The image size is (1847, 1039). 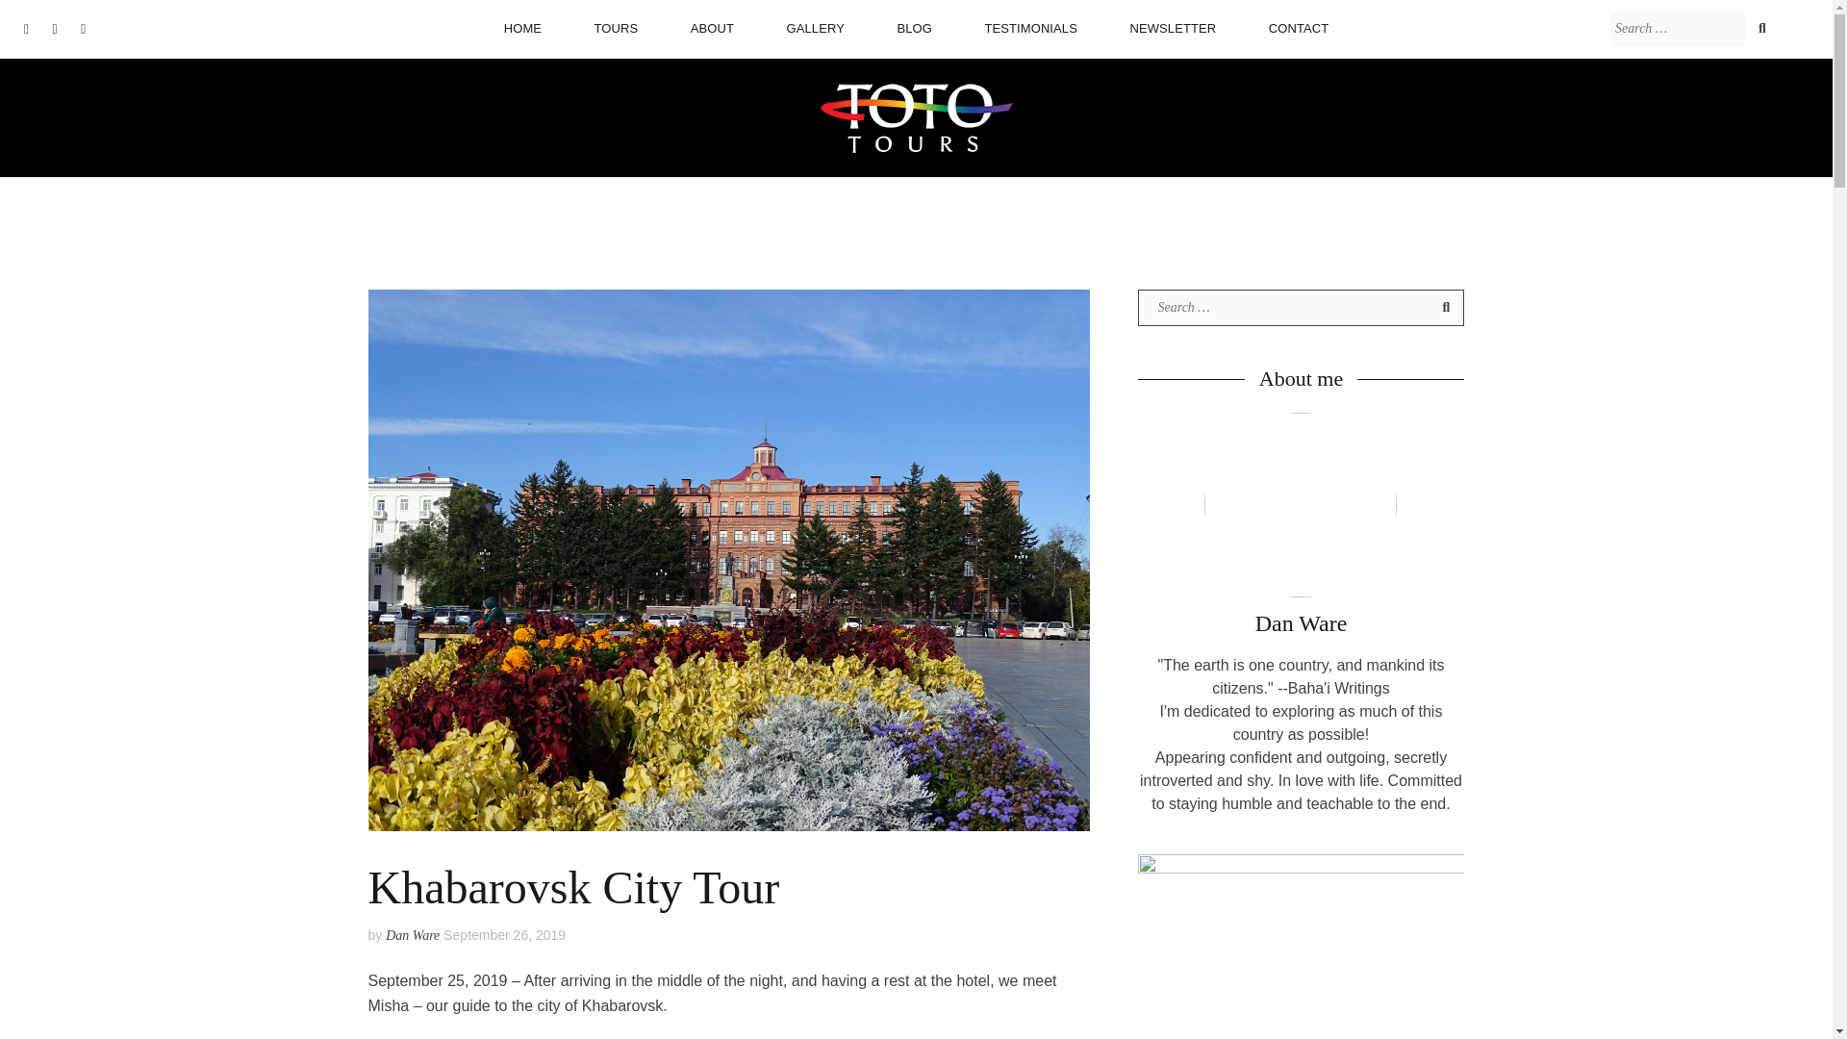 What do you see at coordinates (712, 28) in the screenshot?
I see `ABOUT` at bounding box center [712, 28].